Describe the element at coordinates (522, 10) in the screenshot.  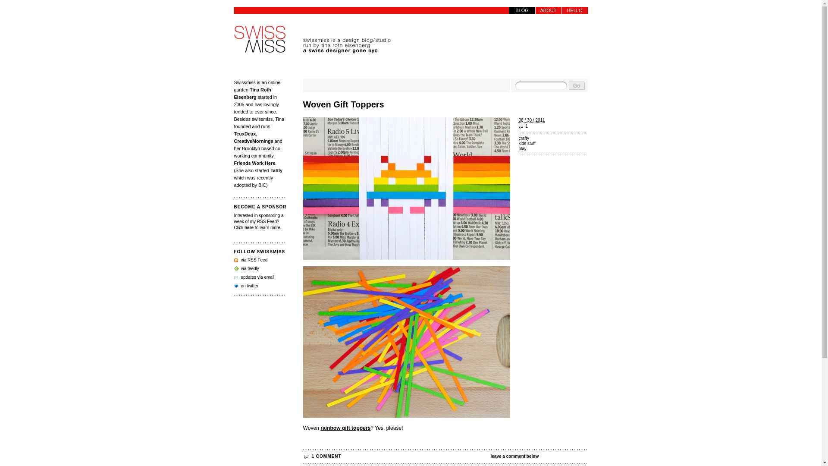
I see `BLOG` at that location.